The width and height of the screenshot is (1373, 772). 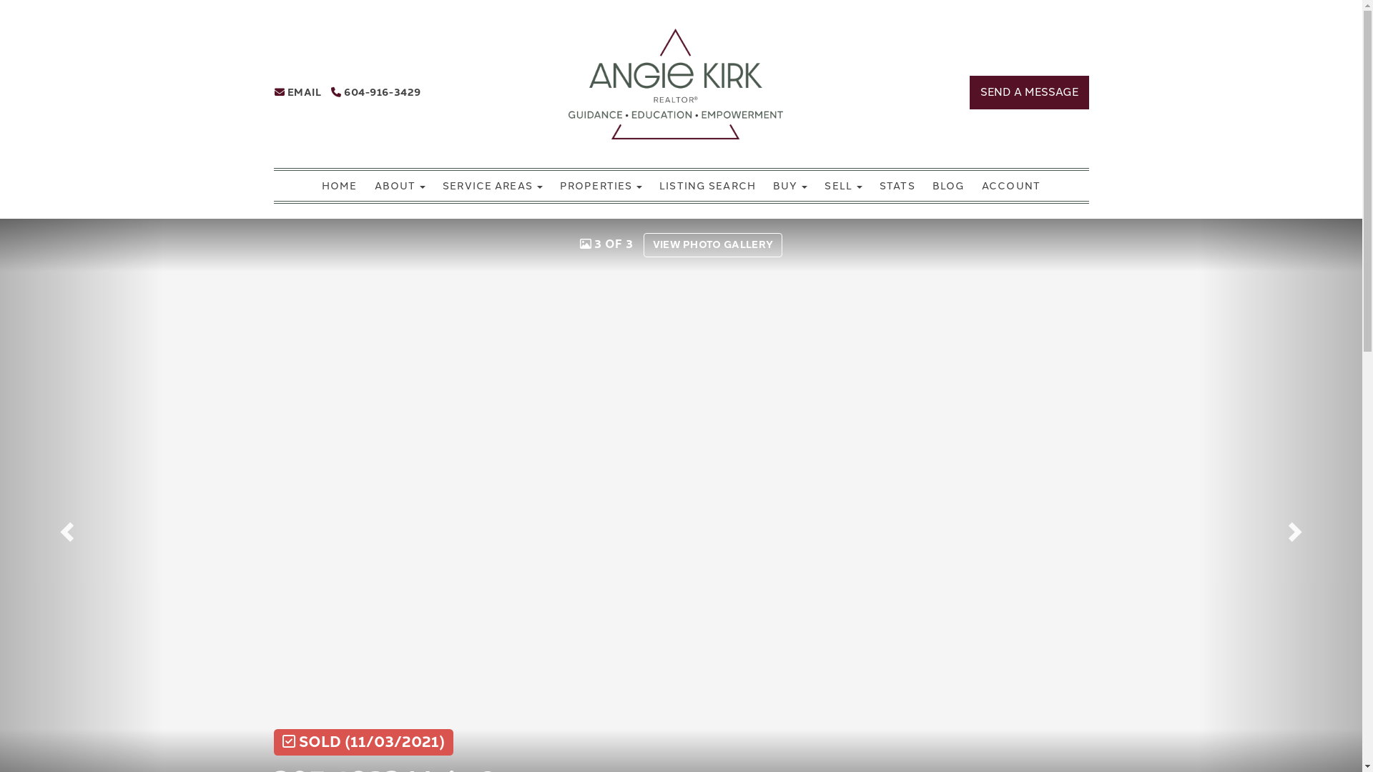 What do you see at coordinates (339, 187) in the screenshot?
I see `HOME` at bounding box center [339, 187].